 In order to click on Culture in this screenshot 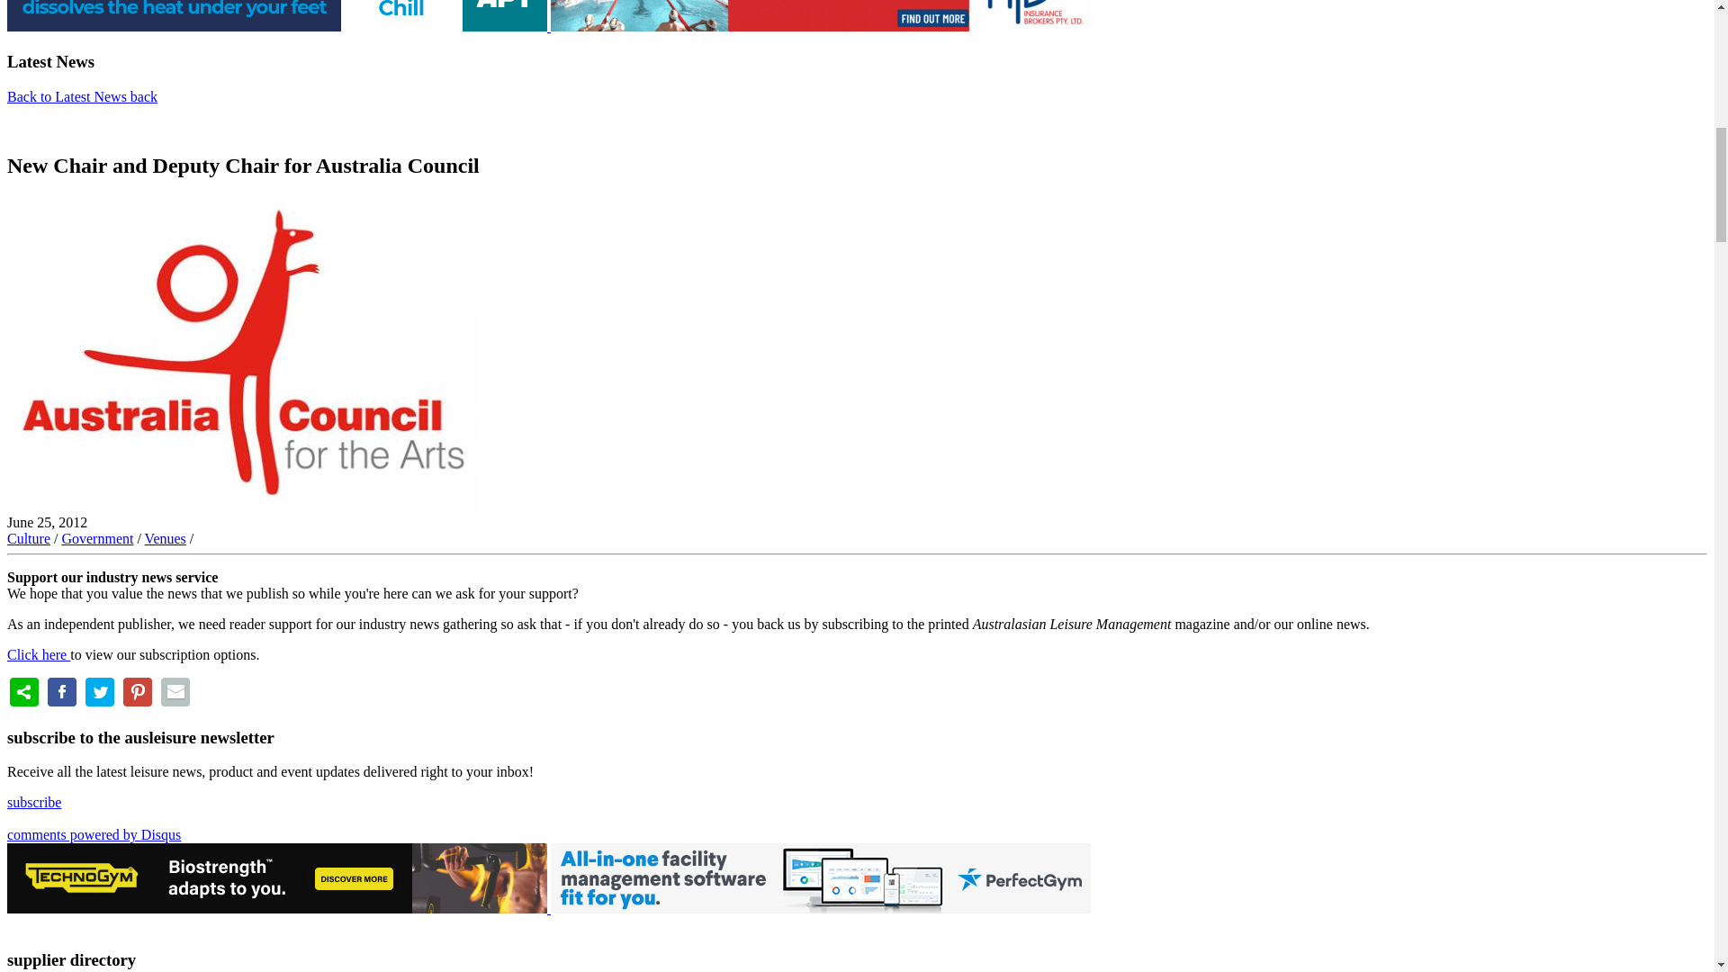, I will do `click(28, 538)`.